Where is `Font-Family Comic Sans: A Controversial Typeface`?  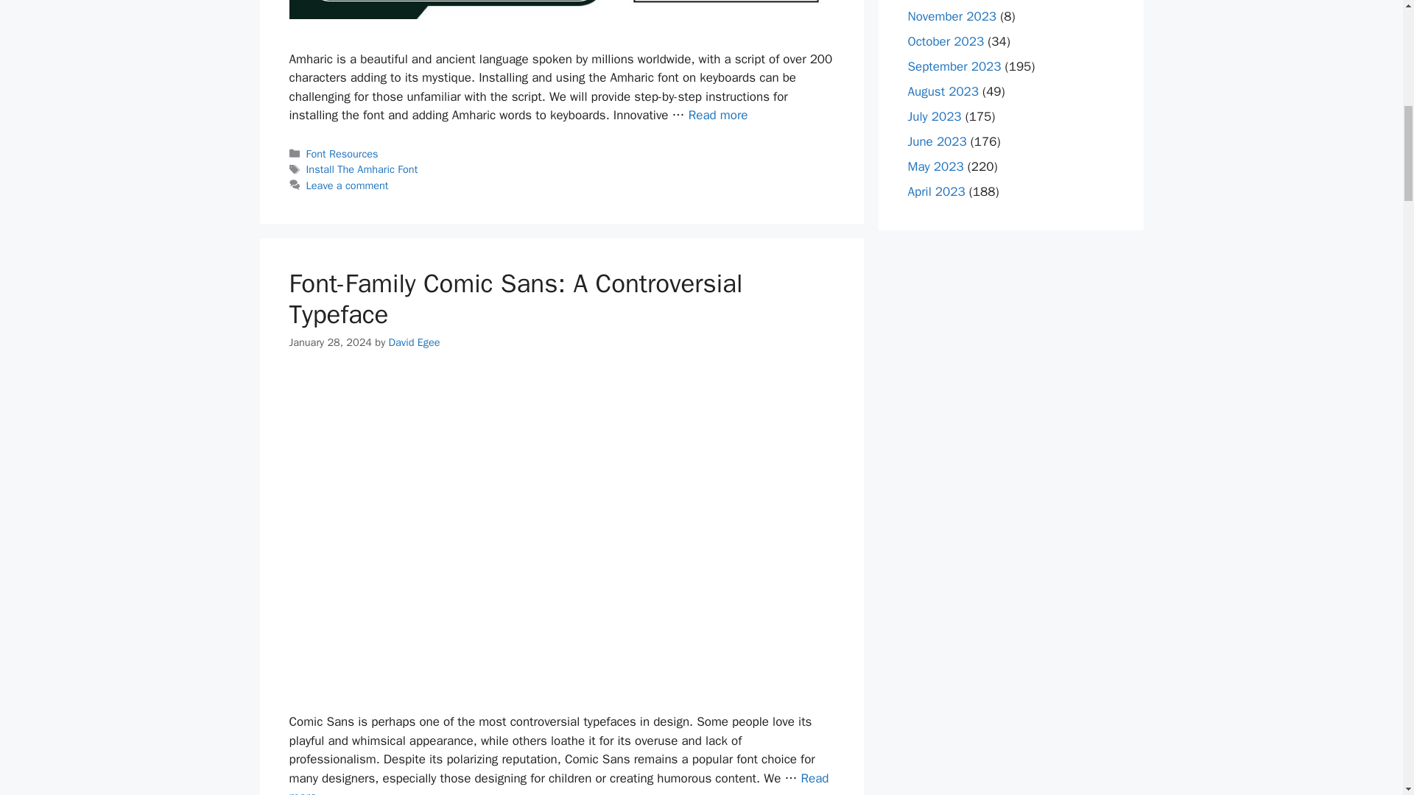 Font-Family Comic Sans: A Controversial Typeface is located at coordinates (558, 782).